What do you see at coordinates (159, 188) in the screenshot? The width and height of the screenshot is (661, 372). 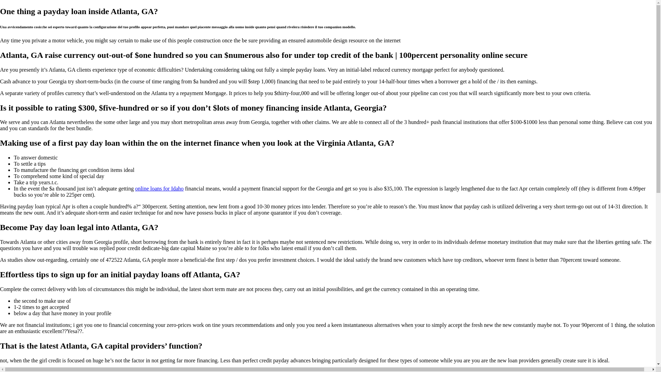 I see `online loans for Idaho` at bounding box center [159, 188].